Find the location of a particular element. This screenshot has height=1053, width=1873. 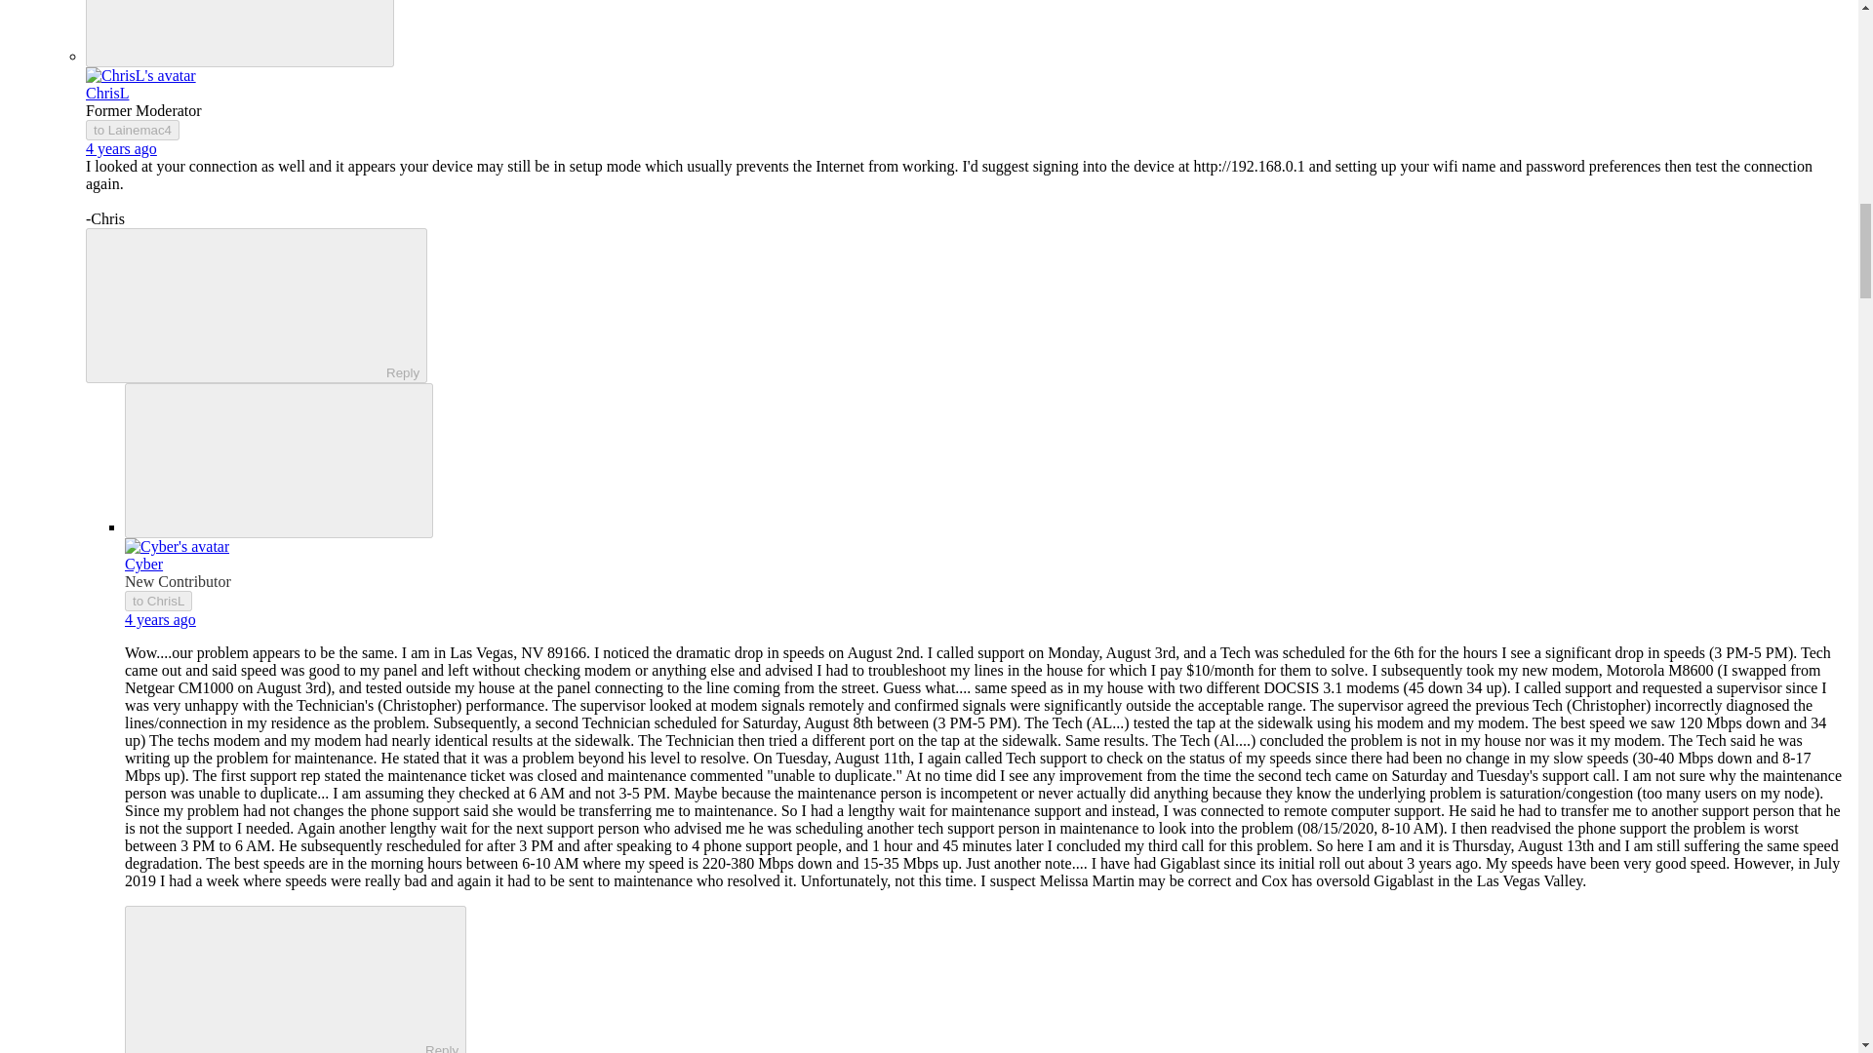

Reply is located at coordinates (240, 303).